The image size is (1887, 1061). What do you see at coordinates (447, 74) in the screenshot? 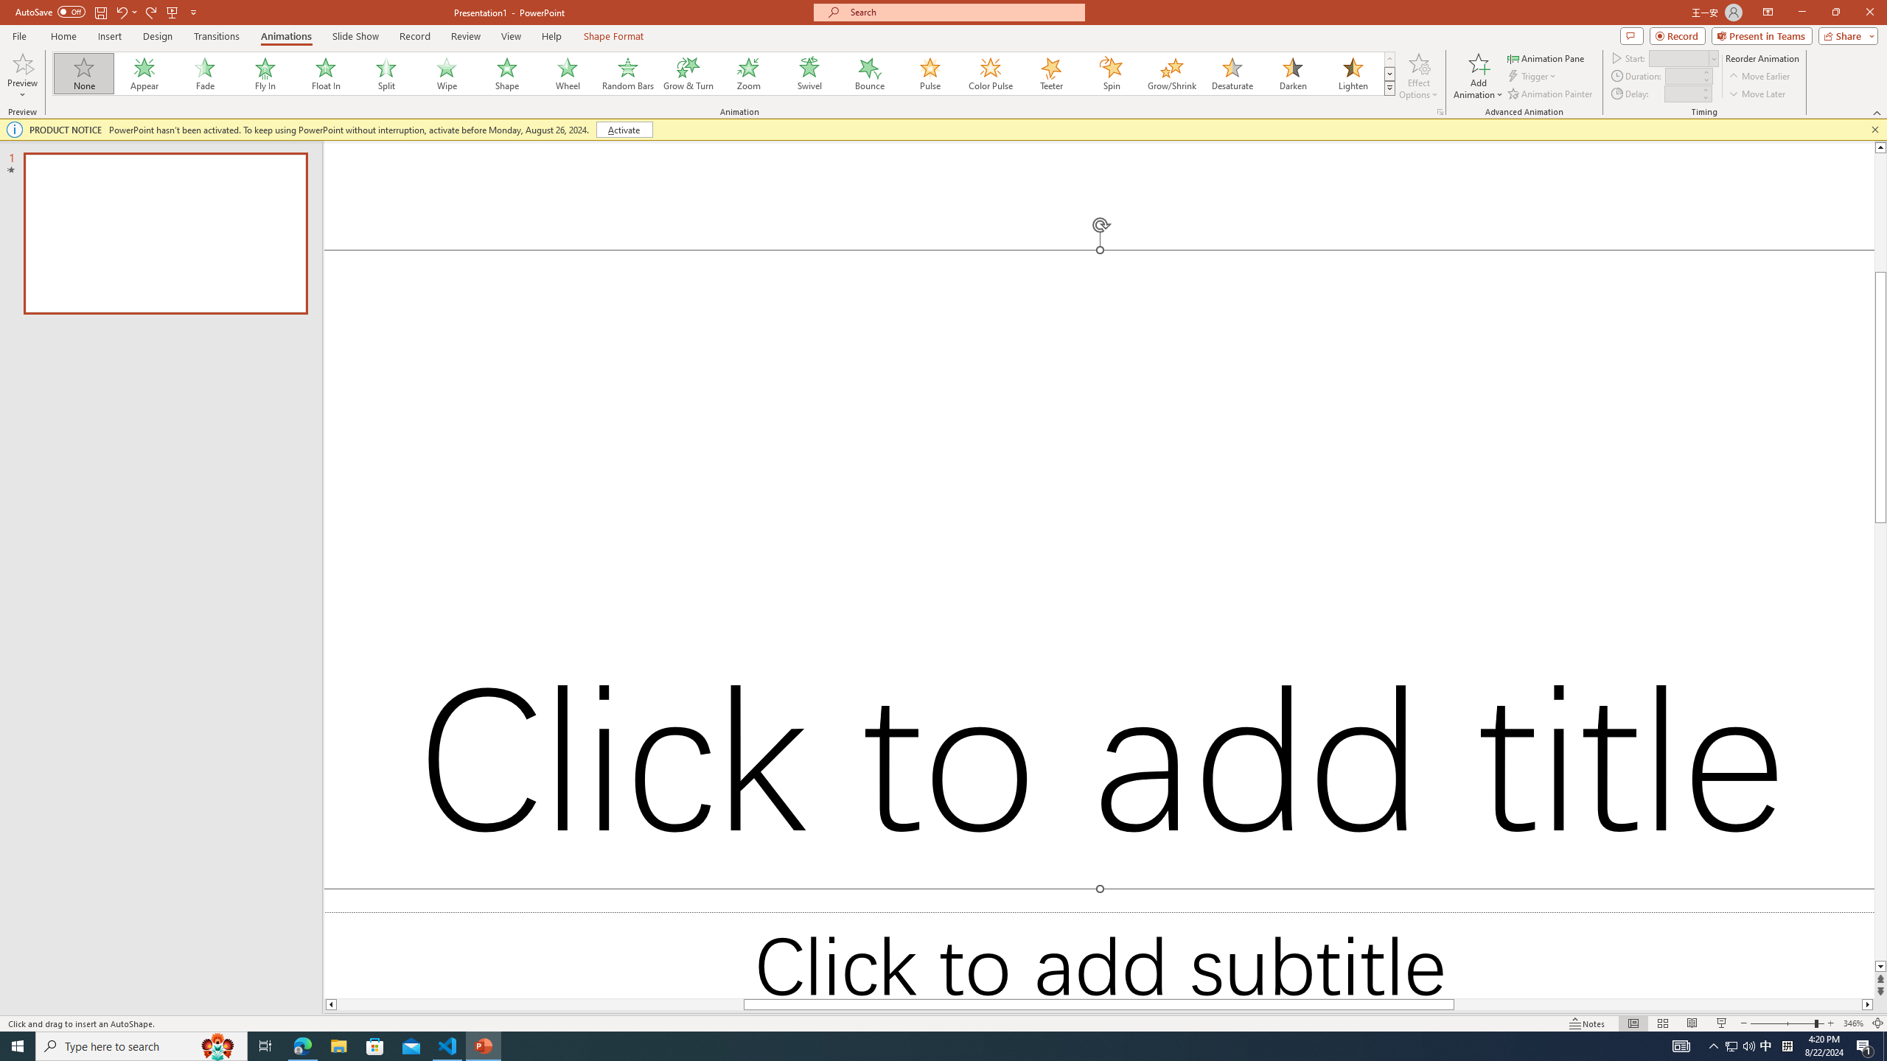
I see `Wipe` at bounding box center [447, 74].